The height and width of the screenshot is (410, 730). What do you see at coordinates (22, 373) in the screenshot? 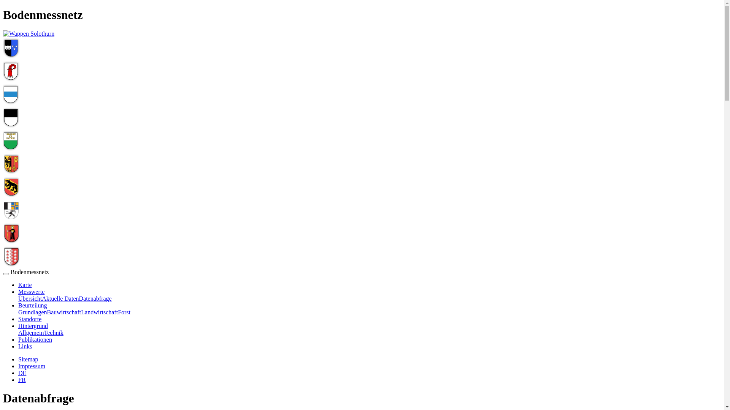
I see `DE` at bounding box center [22, 373].